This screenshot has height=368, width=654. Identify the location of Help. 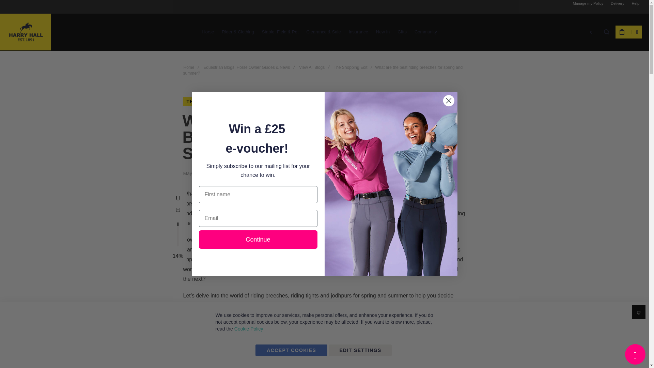
(635, 3).